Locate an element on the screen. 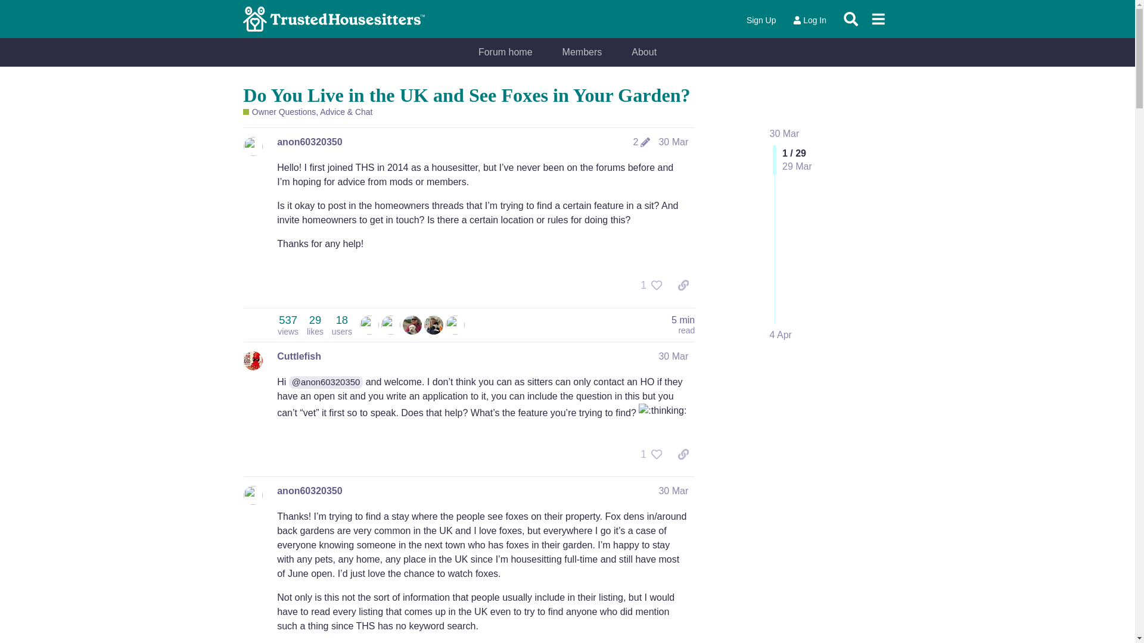 The width and height of the screenshot is (1144, 643). Maggie8K is located at coordinates (391, 325).